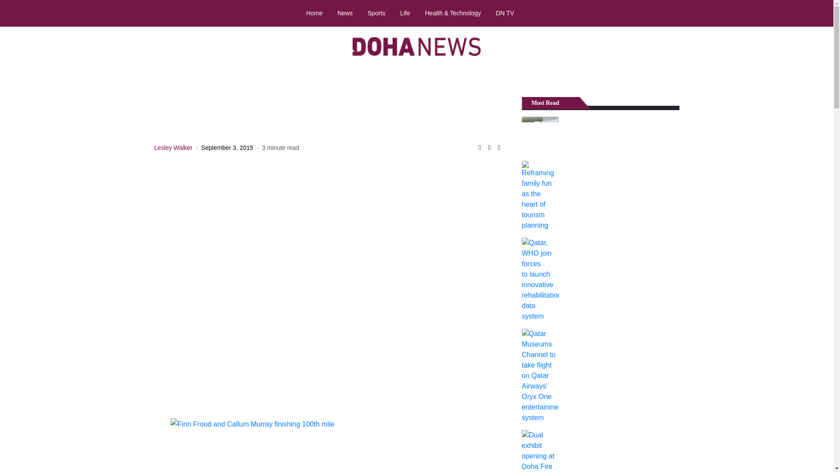 Image resolution: width=840 pixels, height=472 pixels. I want to click on Search, so click(818, 14).